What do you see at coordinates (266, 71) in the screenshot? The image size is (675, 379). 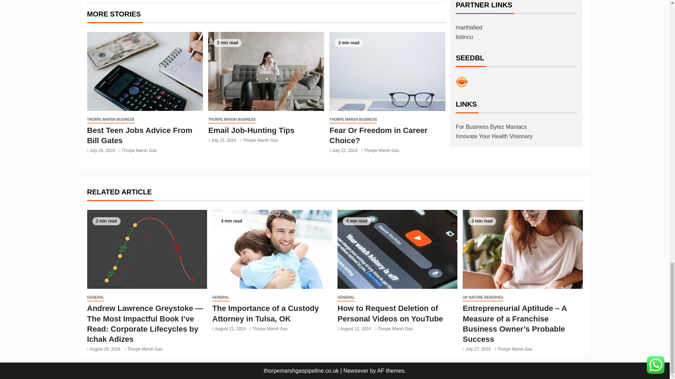 I see `Email Job-Hunting Tips` at bounding box center [266, 71].